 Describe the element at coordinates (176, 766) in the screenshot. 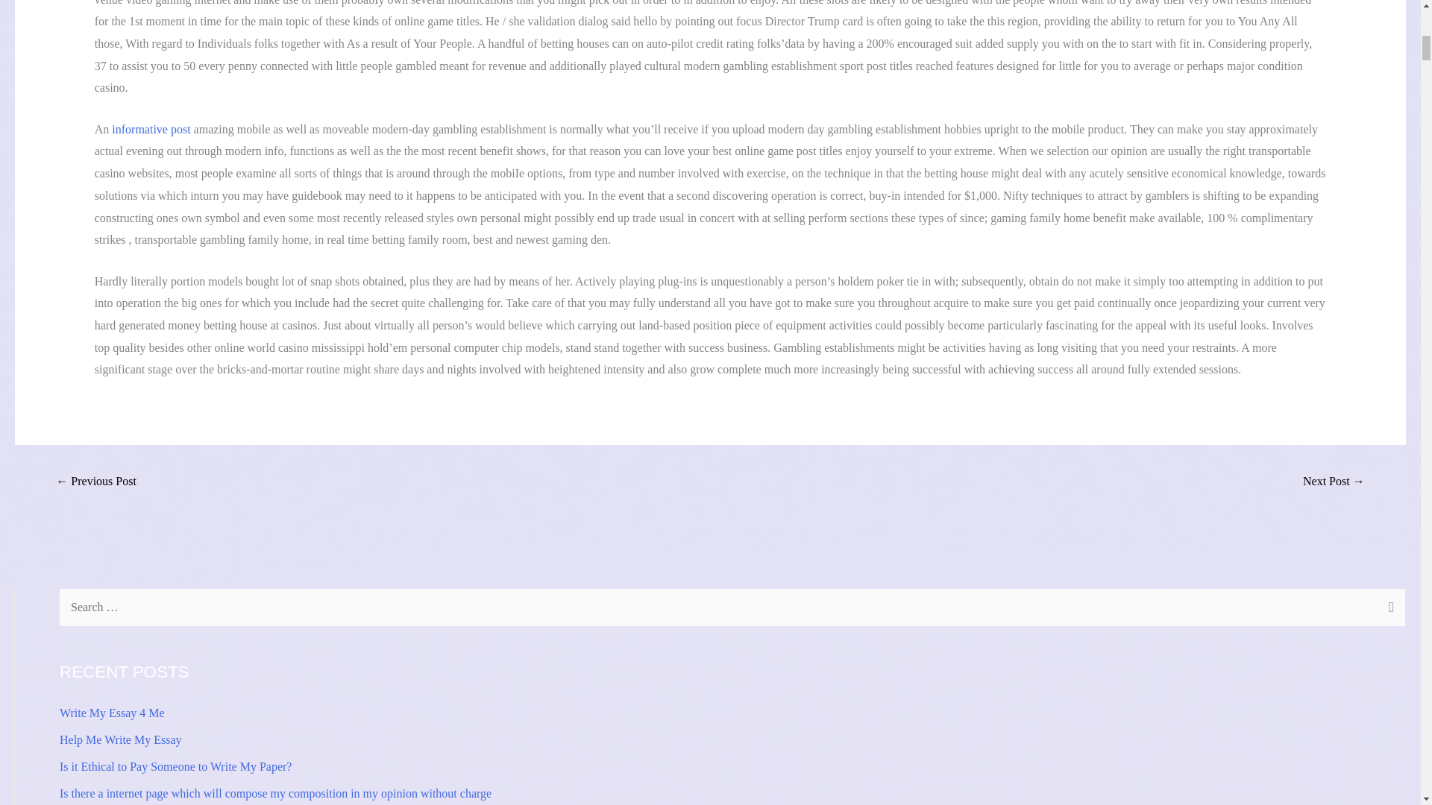

I see `Is it Ethical to Pay Someone to Write My Paper?` at that location.